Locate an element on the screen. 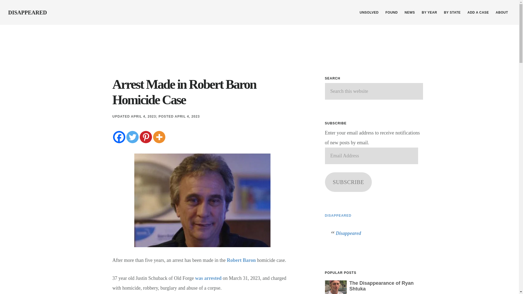 This screenshot has width=523, height=294. SUBSCRIBE is located at coordinates (348, 182).